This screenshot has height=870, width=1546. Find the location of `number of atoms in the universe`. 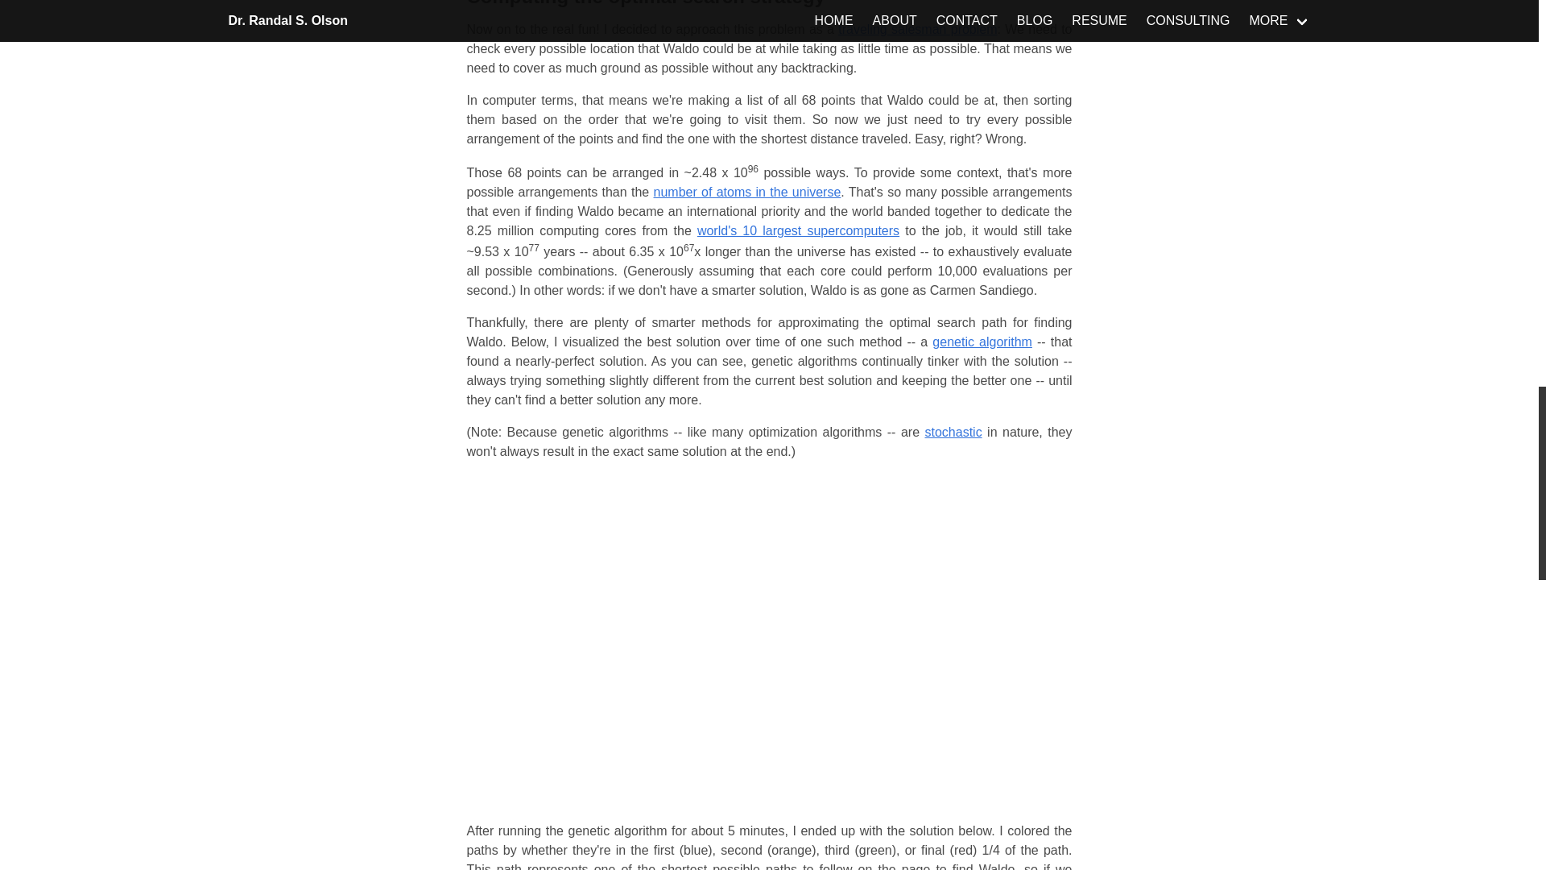

number of atoms in the universe is located at coordinates (747, 192).